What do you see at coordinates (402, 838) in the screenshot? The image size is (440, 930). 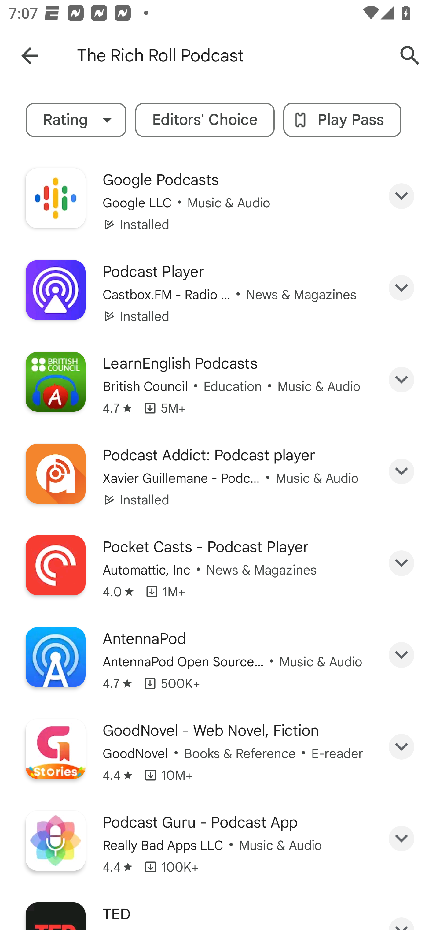 I see `Expand content for Podcast Guru - Podcast App` at bounding box center [402, 838].